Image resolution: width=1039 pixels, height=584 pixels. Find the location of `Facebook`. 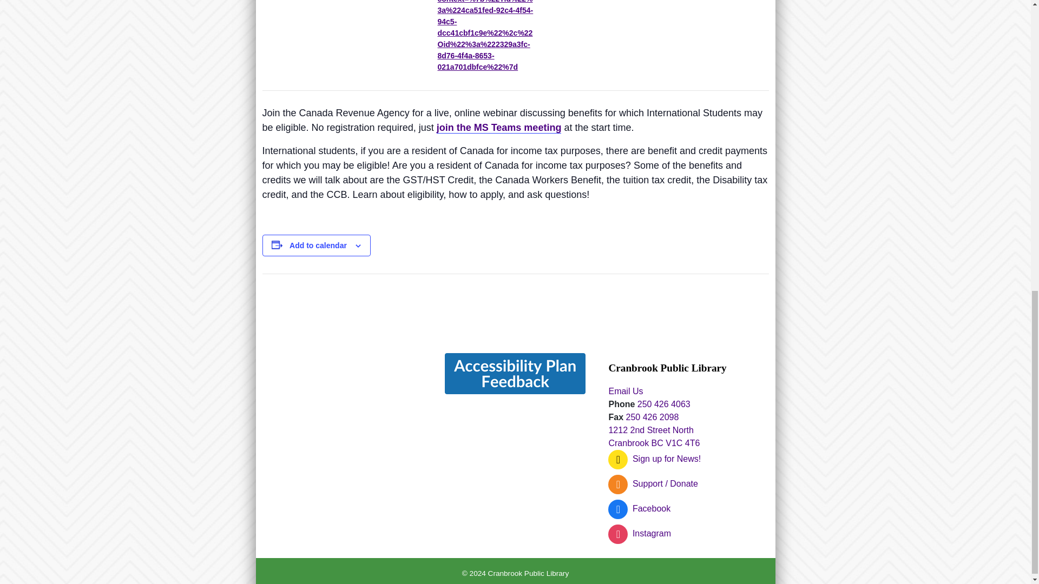

Facebook is located at coordinates (639, 508).